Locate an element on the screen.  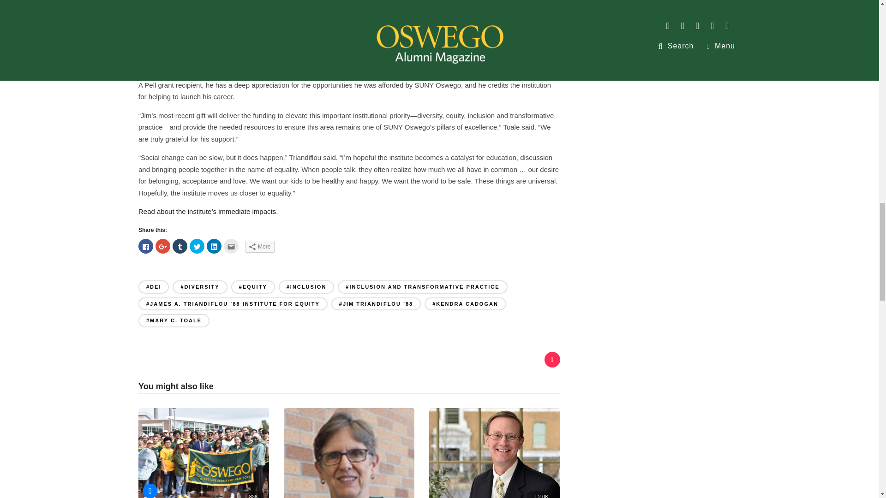
Click to share on LinkedIn is located at coordinates (214, 246).